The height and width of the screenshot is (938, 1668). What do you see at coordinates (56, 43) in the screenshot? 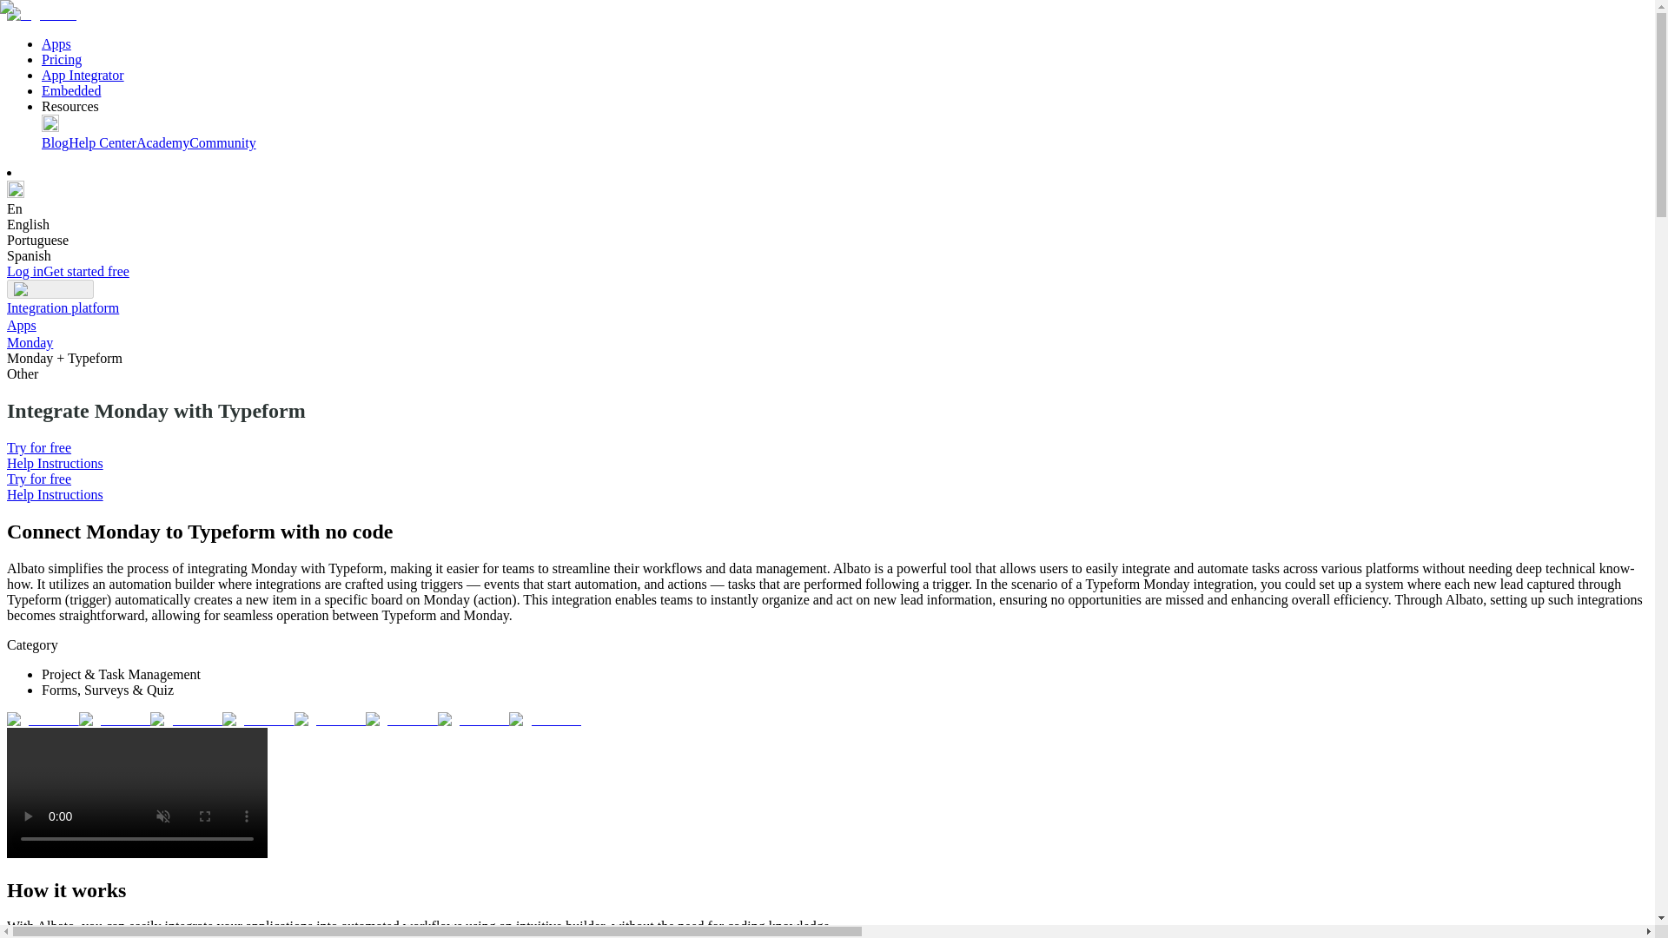
I see `Apps` at bounding box center [56, 43].